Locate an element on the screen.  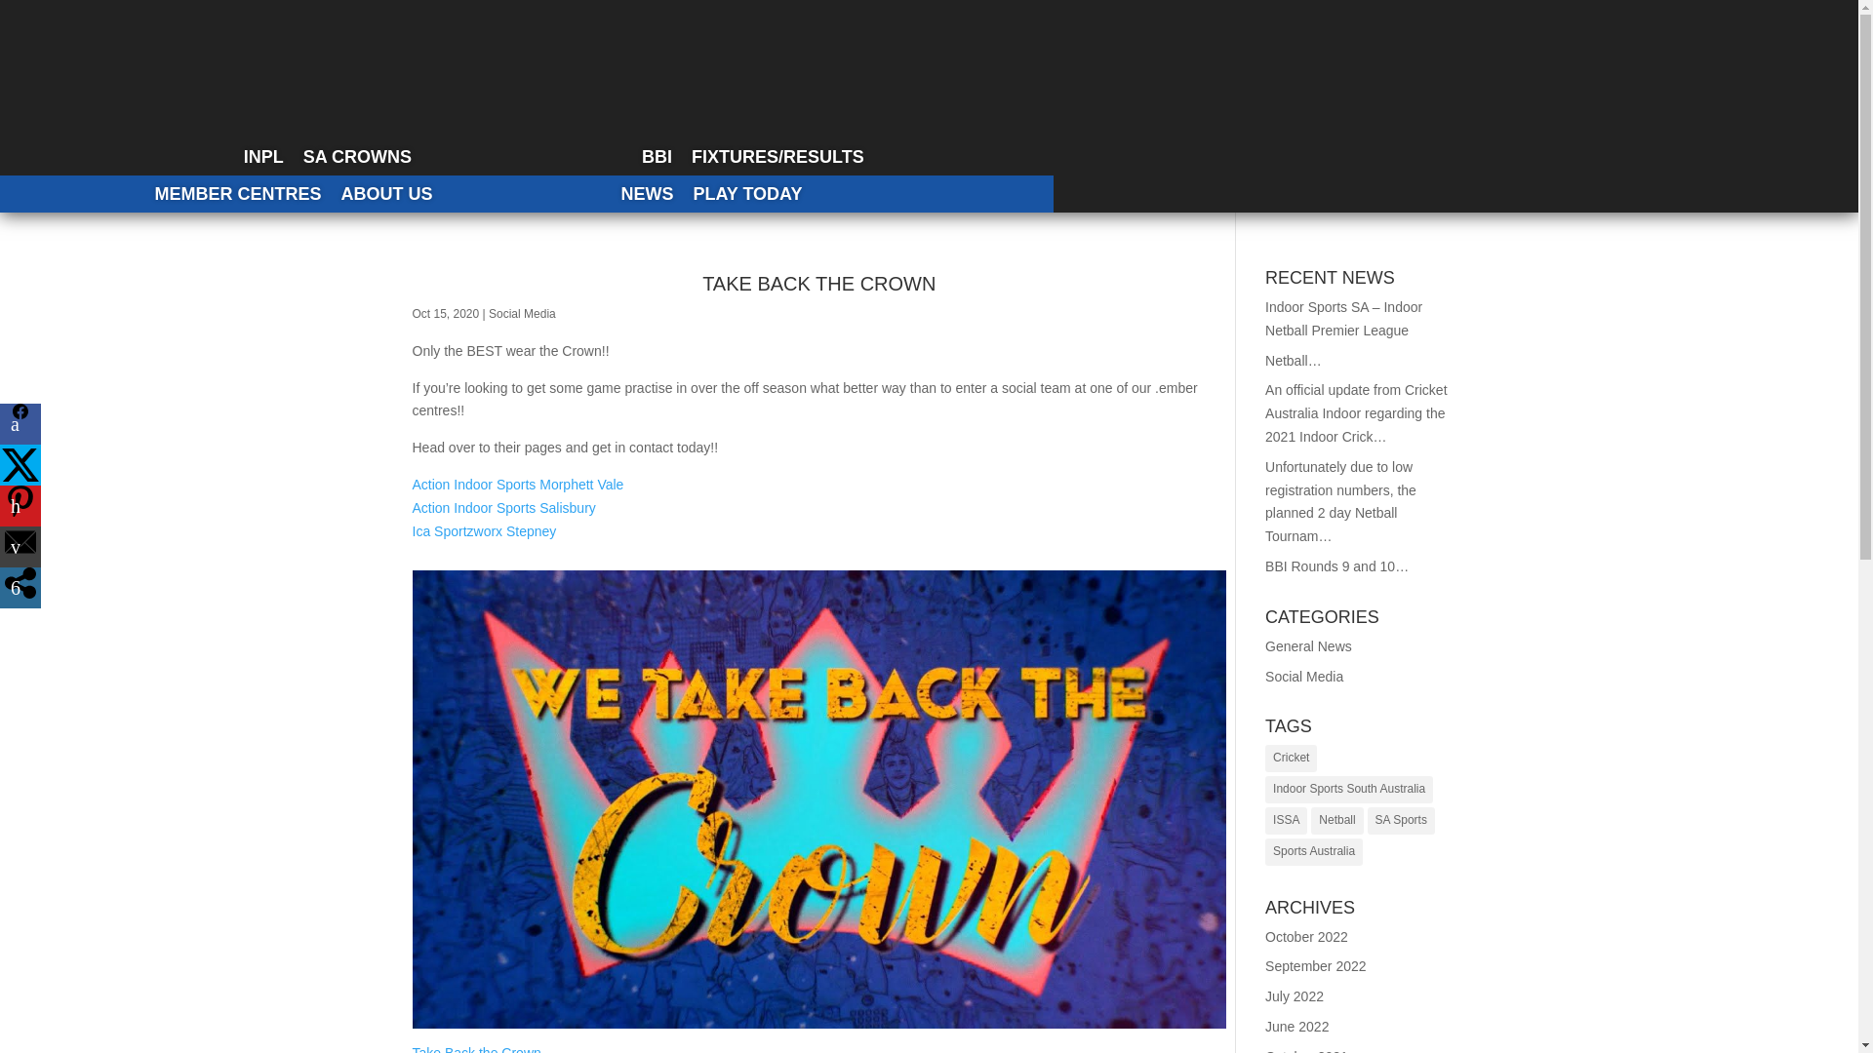
INPL is located at coordinates (263, 156).